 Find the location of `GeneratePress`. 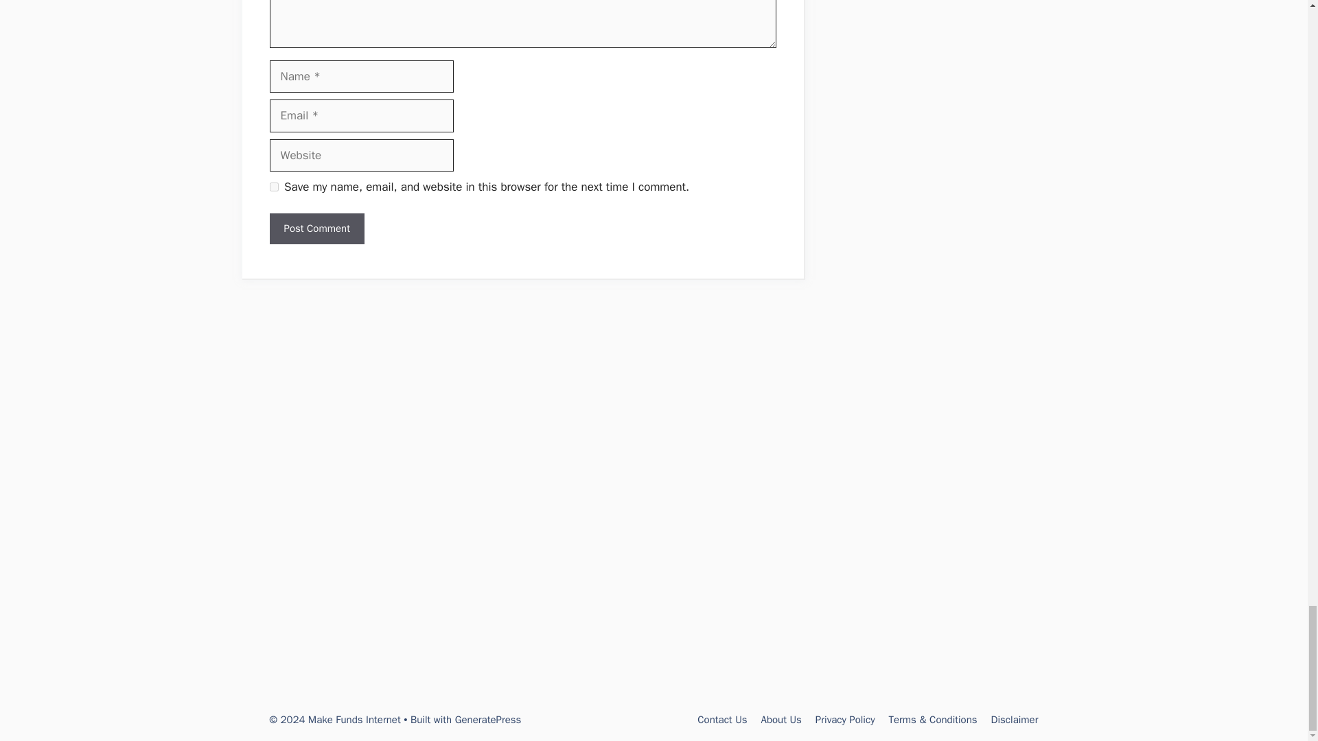

GeneratePress is located at coordinates (488, 720).